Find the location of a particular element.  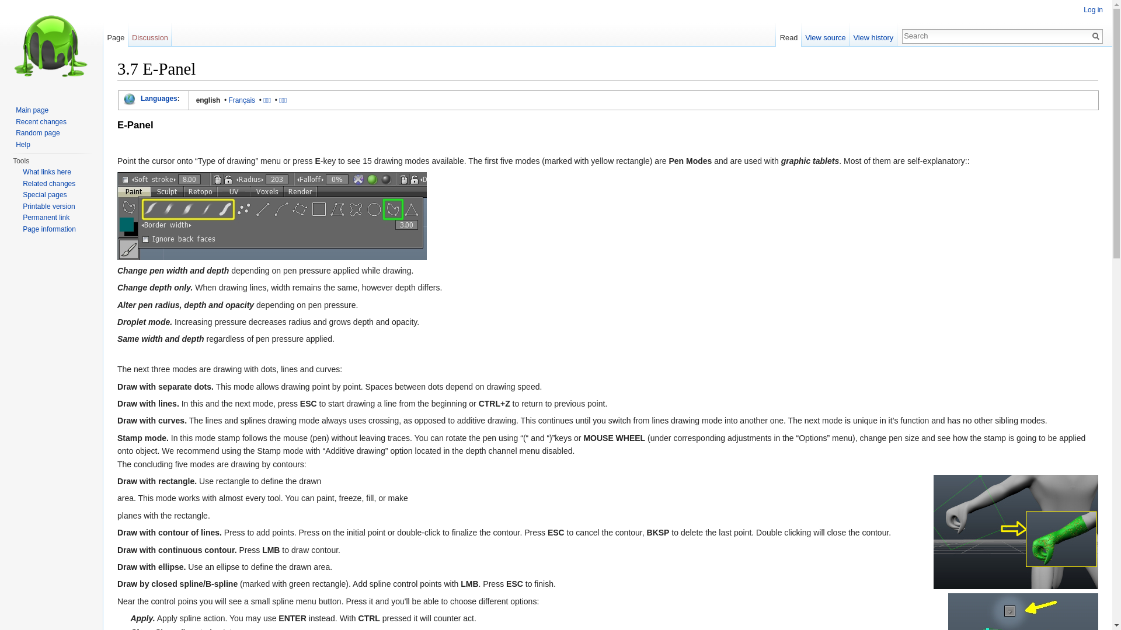

Go to a page with this exact name if it exists is located at coordinates (1096, 36).